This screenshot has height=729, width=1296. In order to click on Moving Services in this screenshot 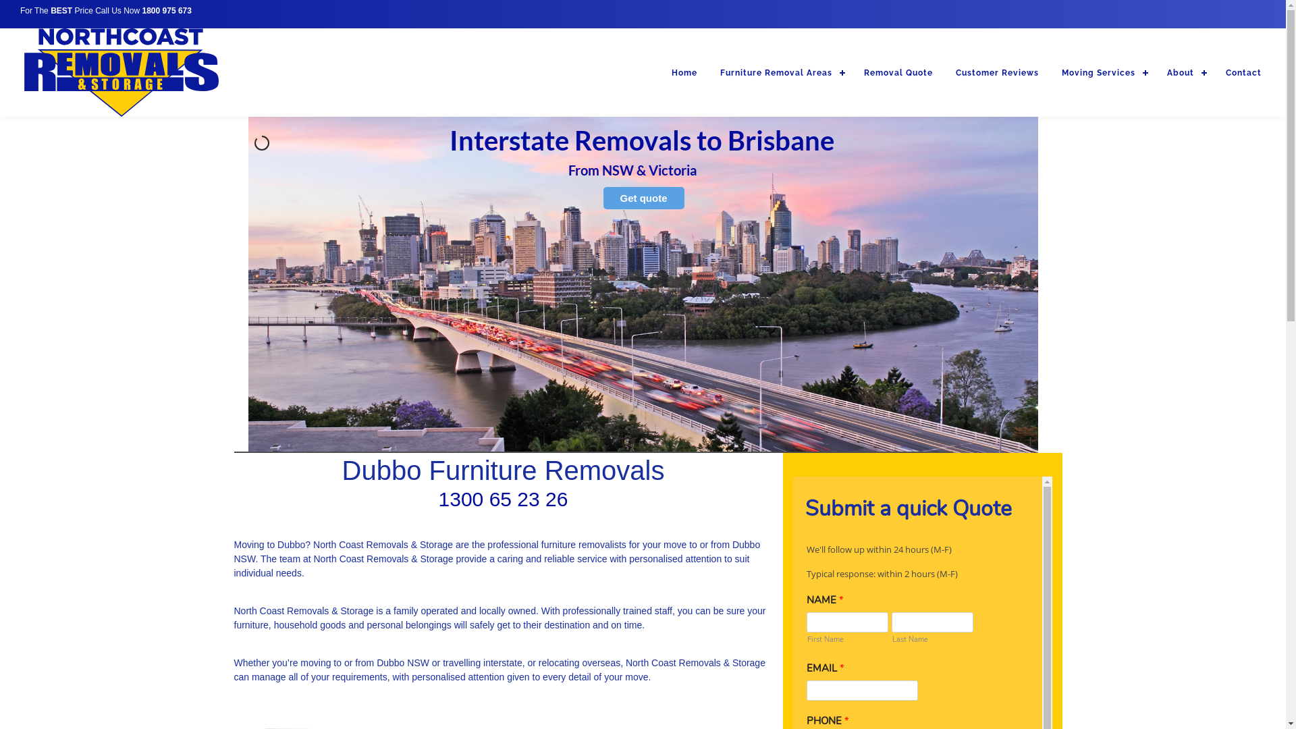, I will do `click(1103, 73)`.